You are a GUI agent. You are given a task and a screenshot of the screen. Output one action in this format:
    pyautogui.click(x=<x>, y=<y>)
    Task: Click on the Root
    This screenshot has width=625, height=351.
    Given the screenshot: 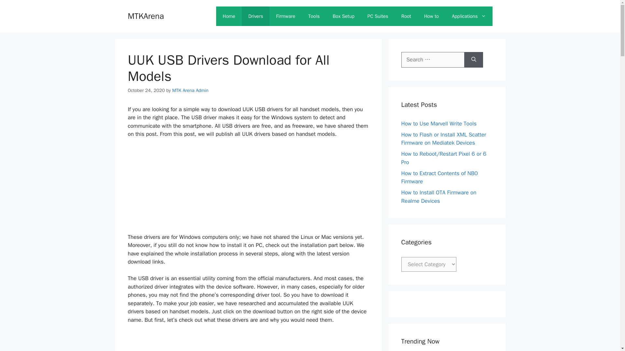 What is the action you would take?
    pyautogui.click(x=406, y=16)
    